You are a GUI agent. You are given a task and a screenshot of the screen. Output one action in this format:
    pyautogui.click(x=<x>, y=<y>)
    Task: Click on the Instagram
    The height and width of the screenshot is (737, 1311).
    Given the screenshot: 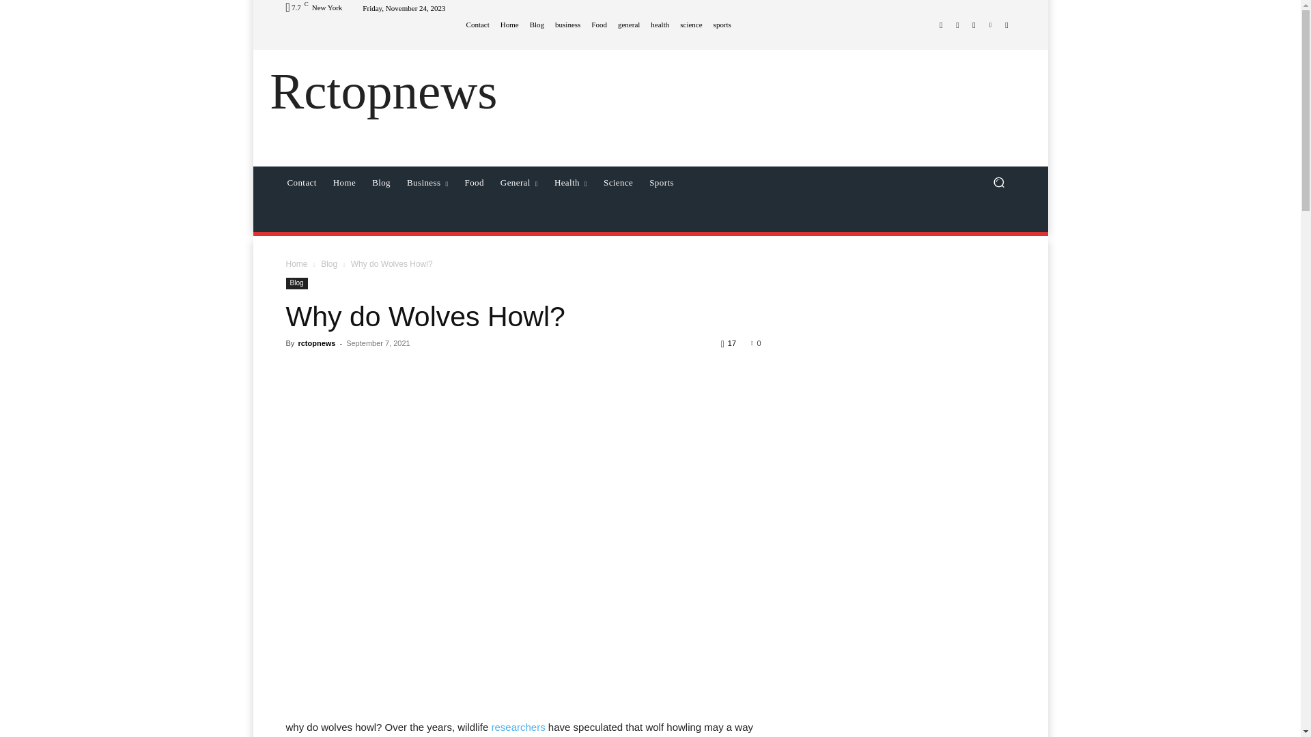 What is the action you would take?
    pyautogui.click(x=957, y=24)
    